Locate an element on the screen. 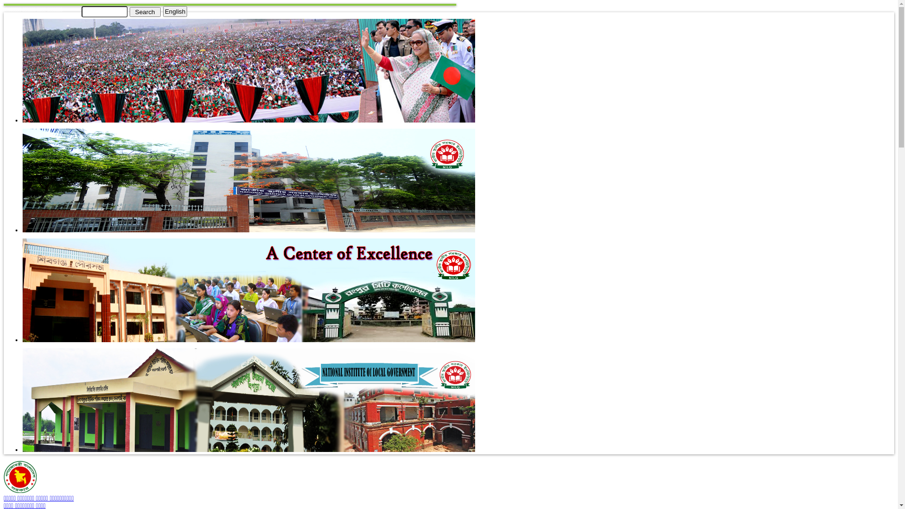 The image size is (905, 509). Search is located at coordinates (145, 11).